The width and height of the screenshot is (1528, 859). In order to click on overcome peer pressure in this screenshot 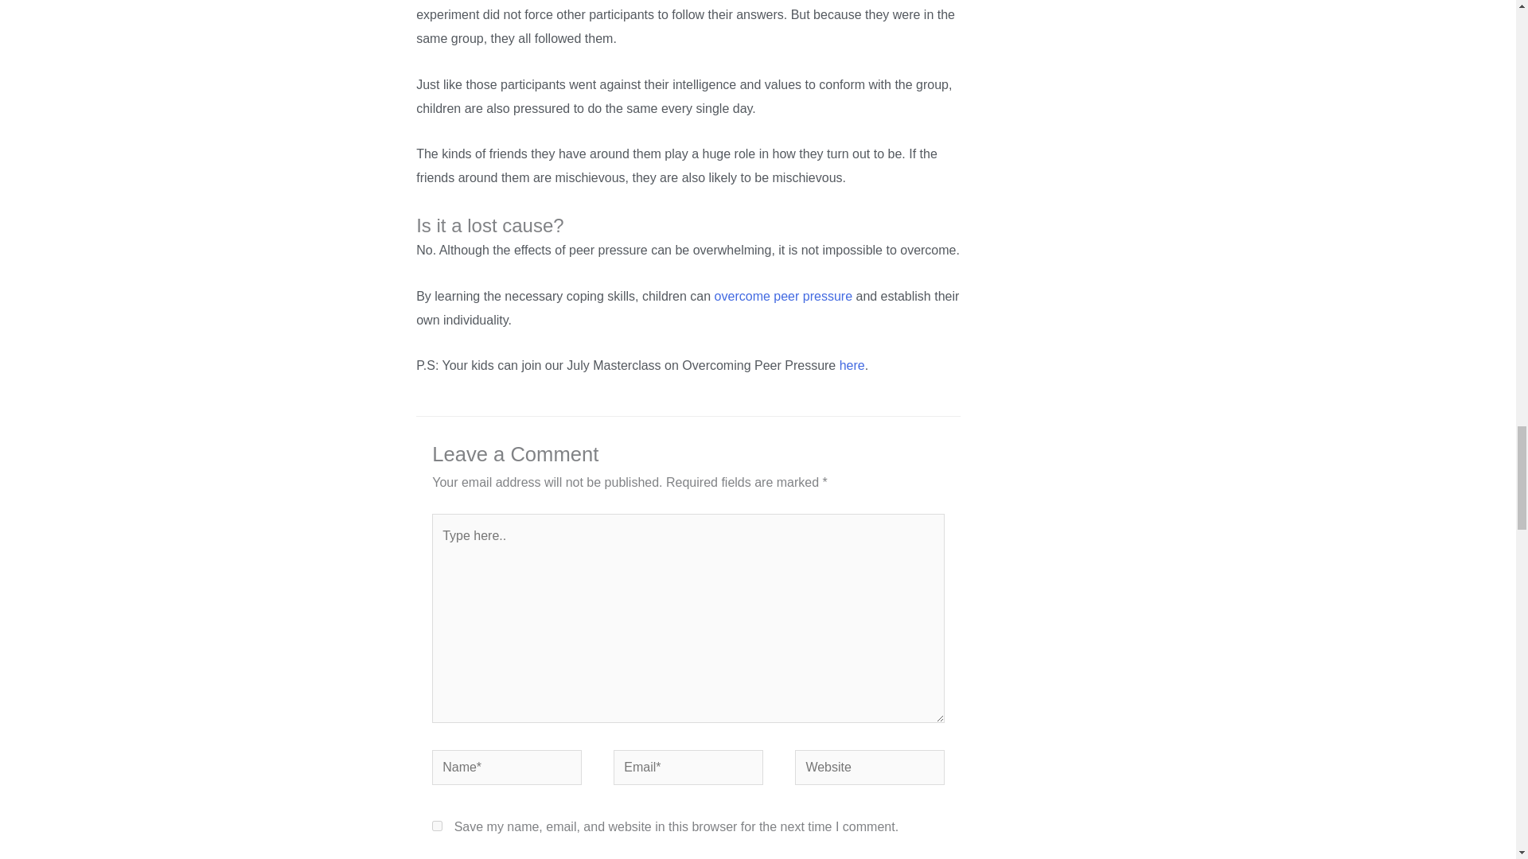, I will do `click(783, 296)`.